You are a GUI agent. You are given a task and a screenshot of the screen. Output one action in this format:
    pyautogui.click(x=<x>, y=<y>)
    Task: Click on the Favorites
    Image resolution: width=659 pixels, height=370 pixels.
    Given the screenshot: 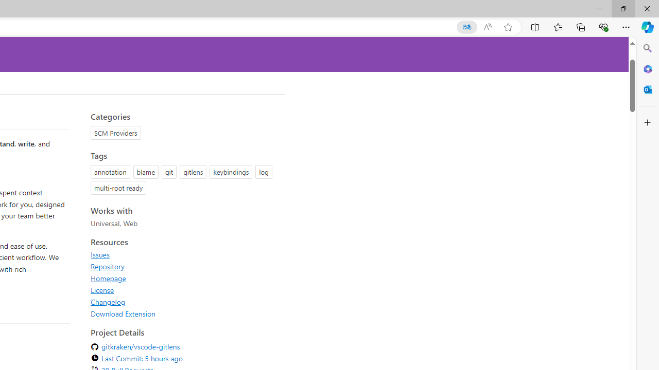 What is the action you would take?
    pyautogui.click(x=558, y=27)
    